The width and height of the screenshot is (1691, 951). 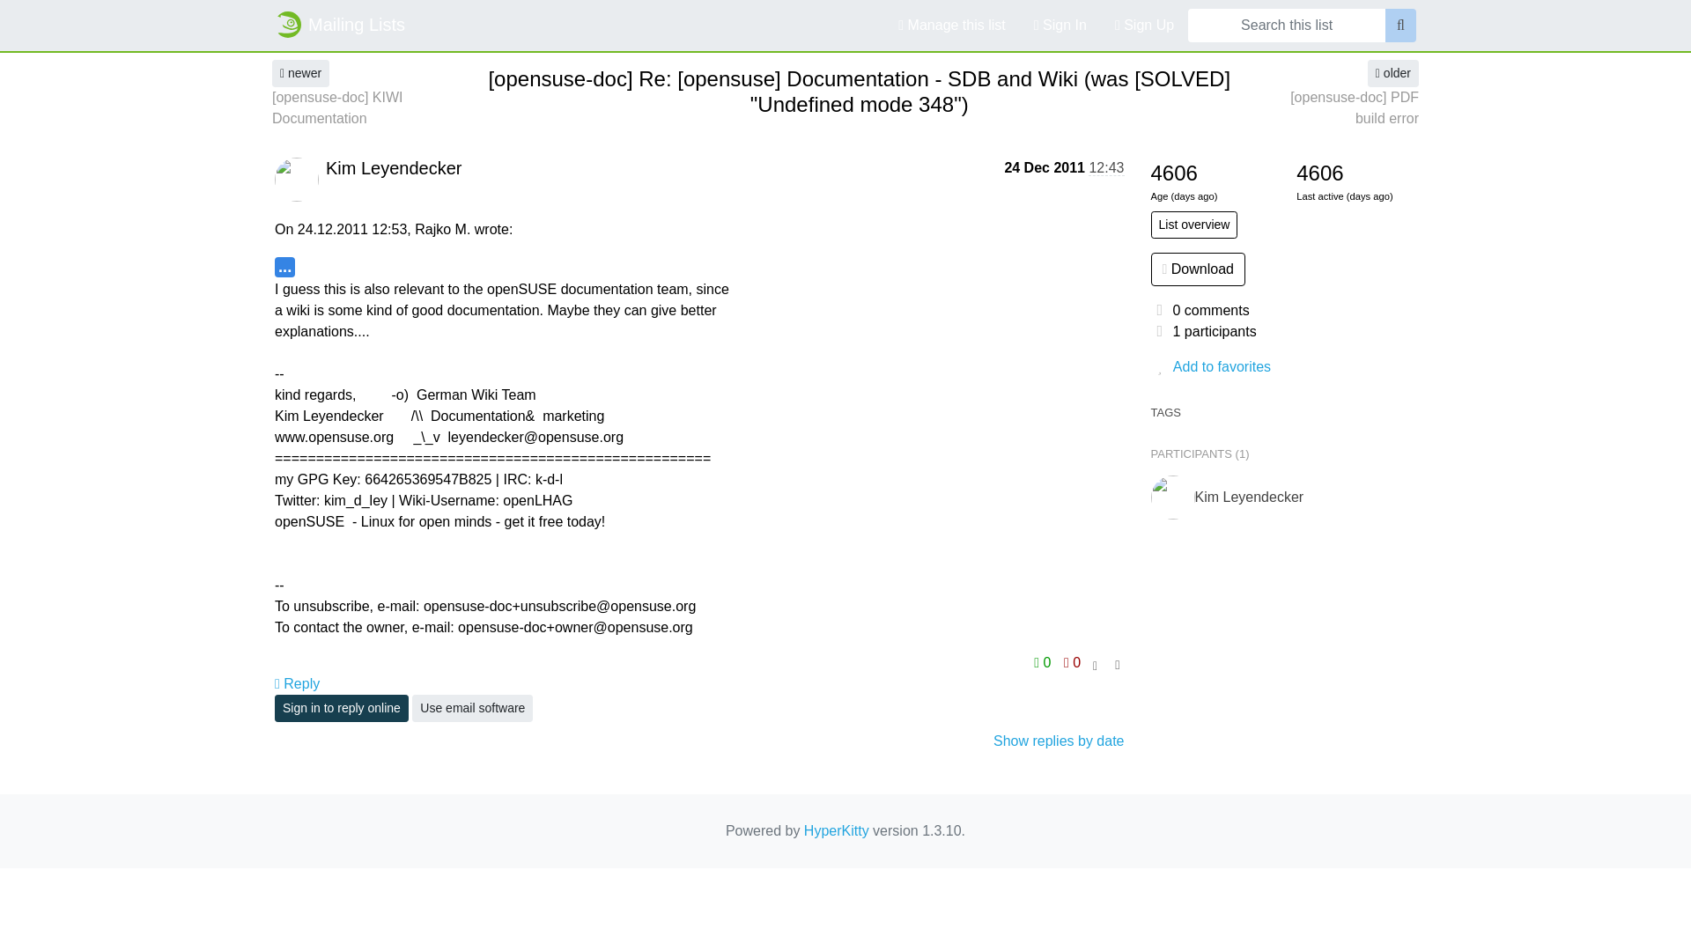 I want to click on You must be logged-in to have favorites., so click(x=1282, y=366).